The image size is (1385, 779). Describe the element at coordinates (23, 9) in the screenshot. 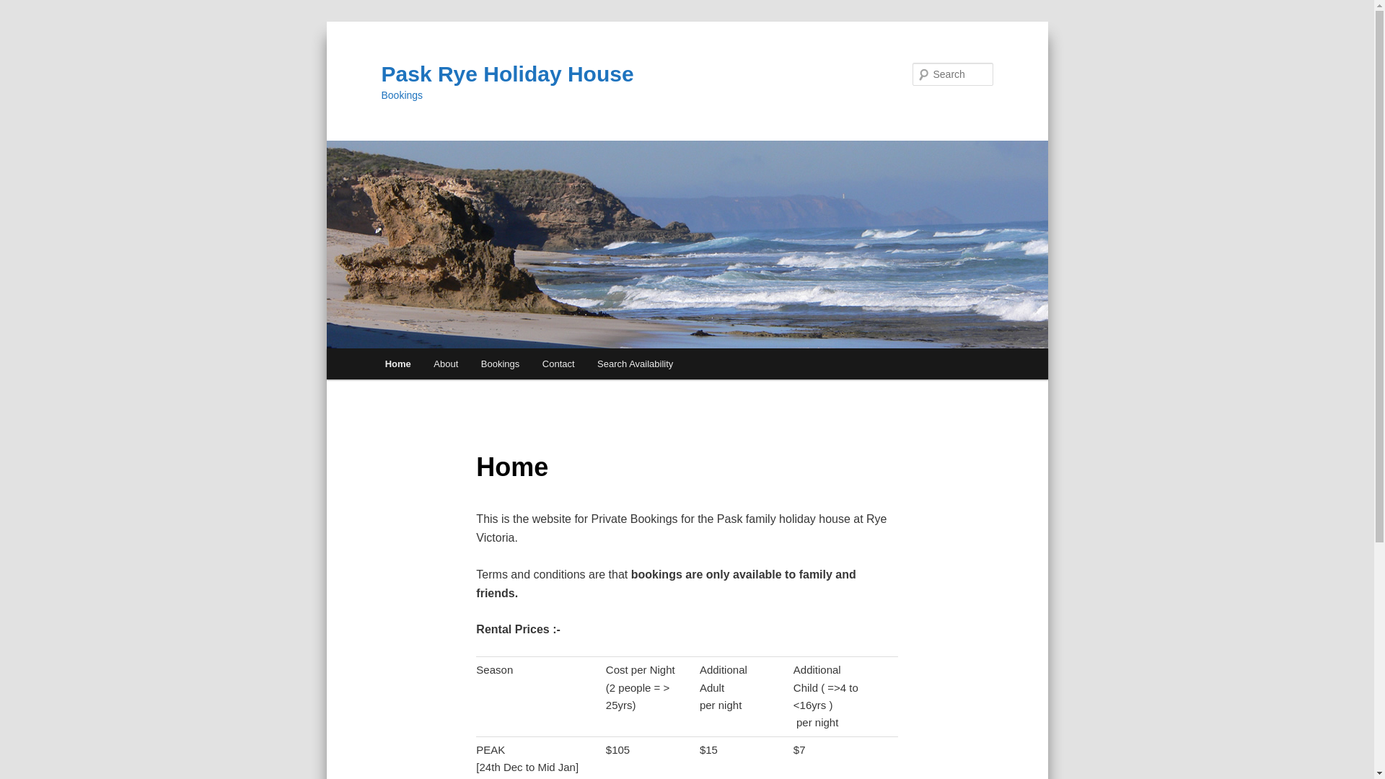

I see `Search` at that location.